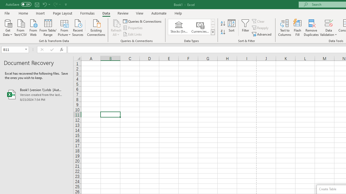  I want to click on Properties, so click(133, 28).